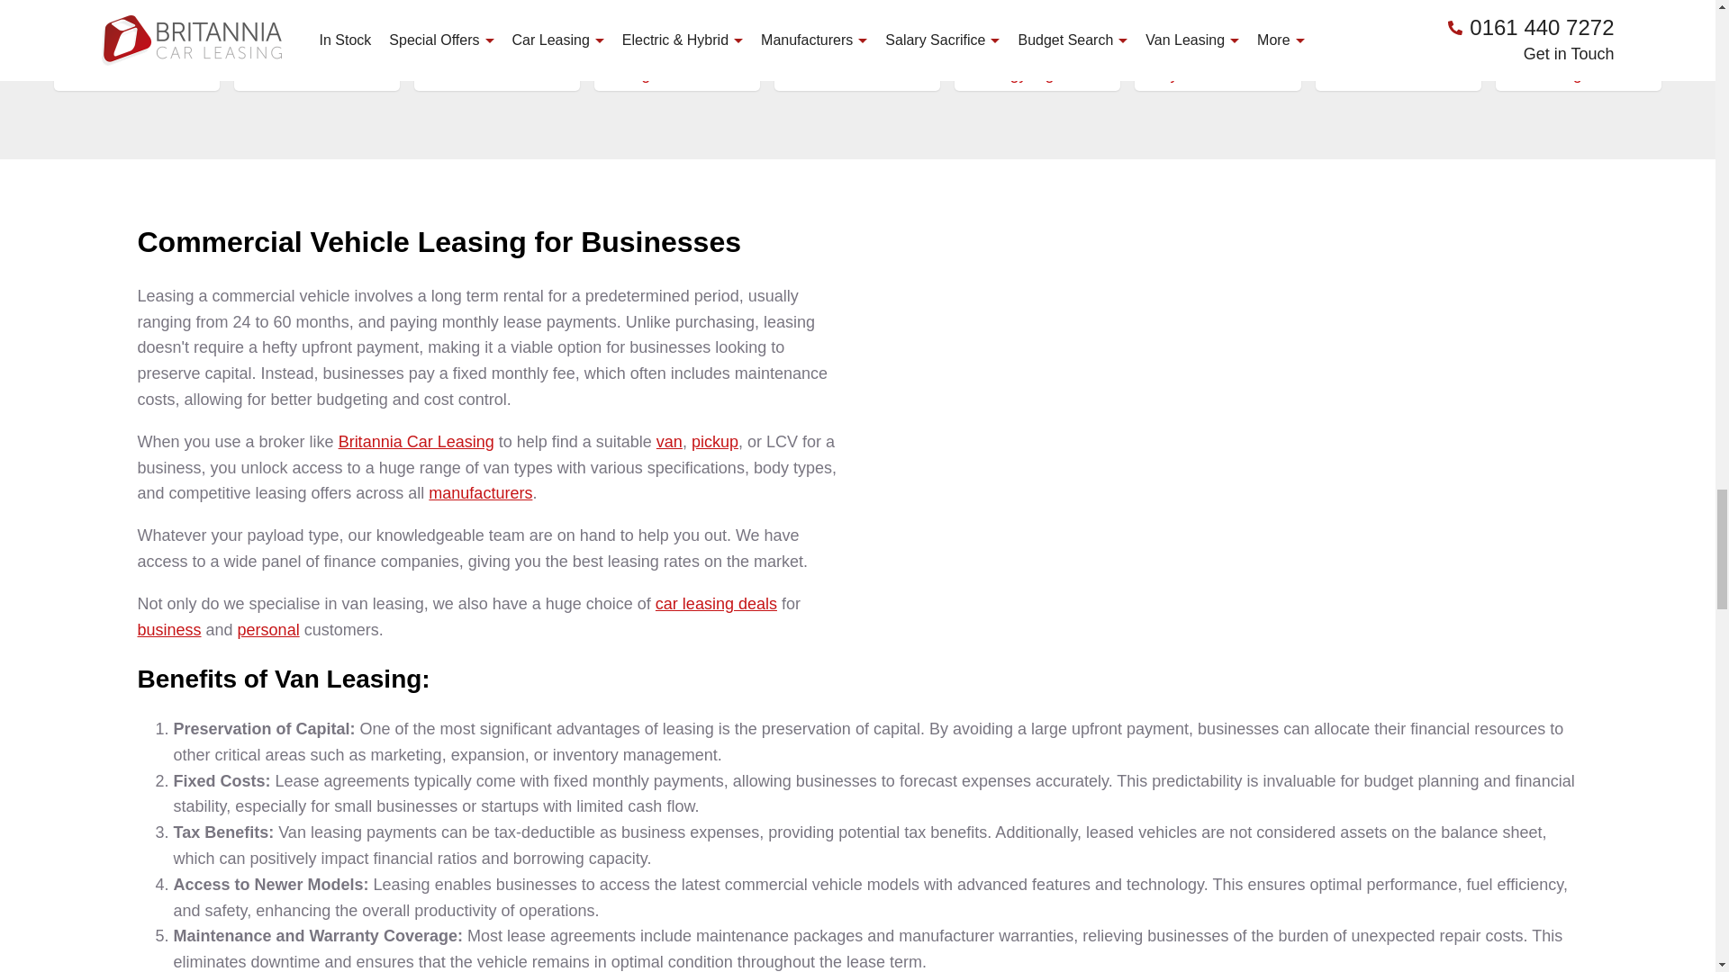 This screenshot has width=1729, height=972. What do you see at coordinates (316, 27) in the screenshot?
I see `Dacia` at bounding box center [316, 27].